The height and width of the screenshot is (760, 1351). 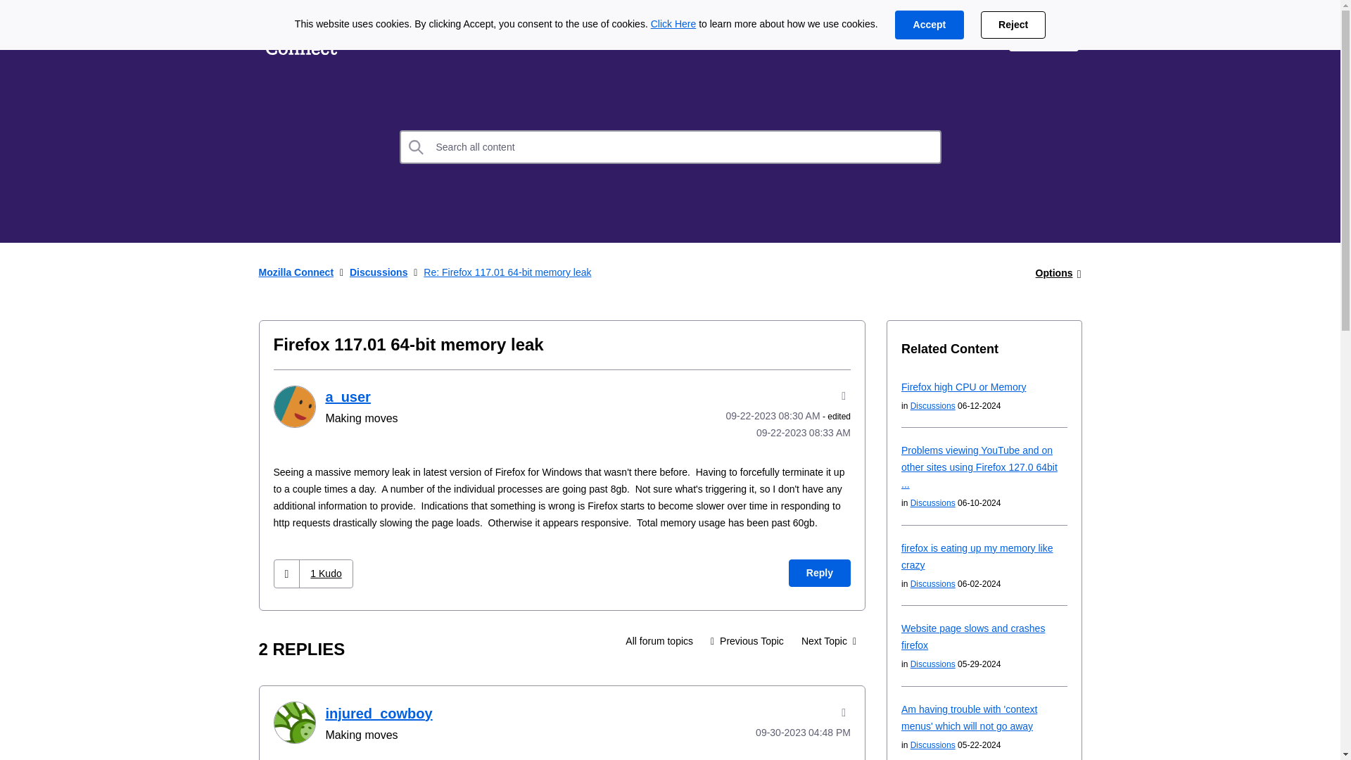 I want to click on Ideas, so click(x=382, y=37).